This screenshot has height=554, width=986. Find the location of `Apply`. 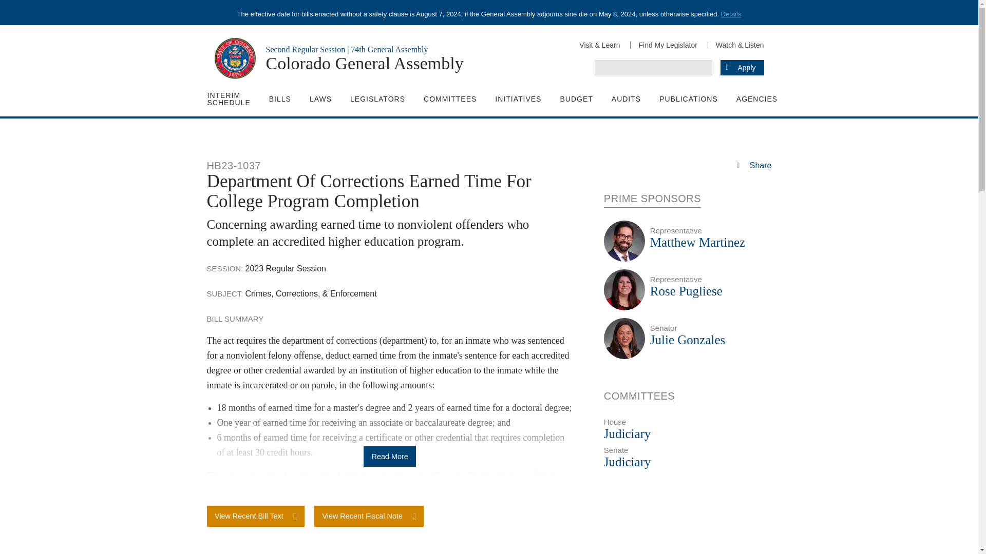

Apply is located at coordinates (742, 67).